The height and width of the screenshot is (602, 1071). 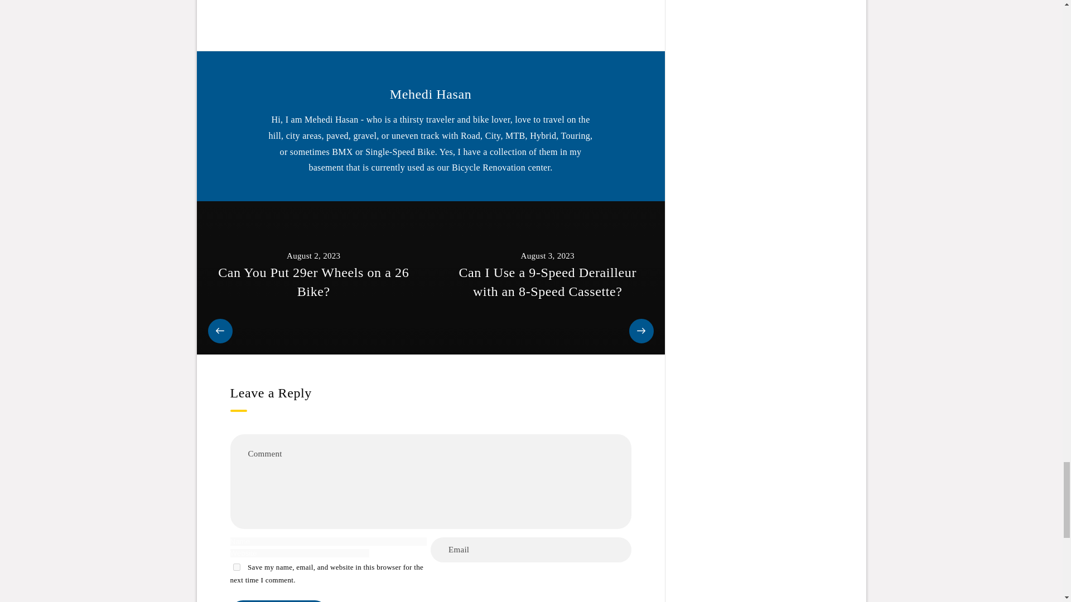 I want to click on yes, so click(x=237, y=566).